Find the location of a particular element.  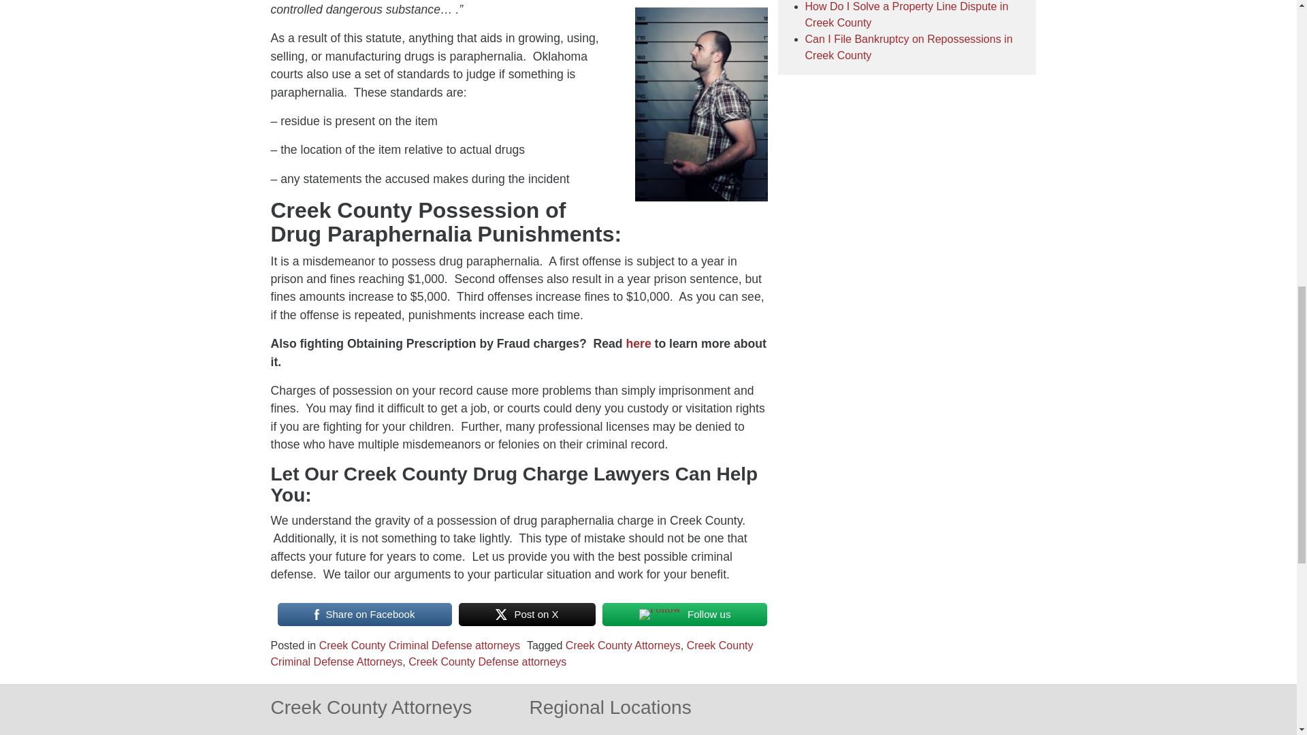

Creek County Attorneys is located at coordinates (624, 645).